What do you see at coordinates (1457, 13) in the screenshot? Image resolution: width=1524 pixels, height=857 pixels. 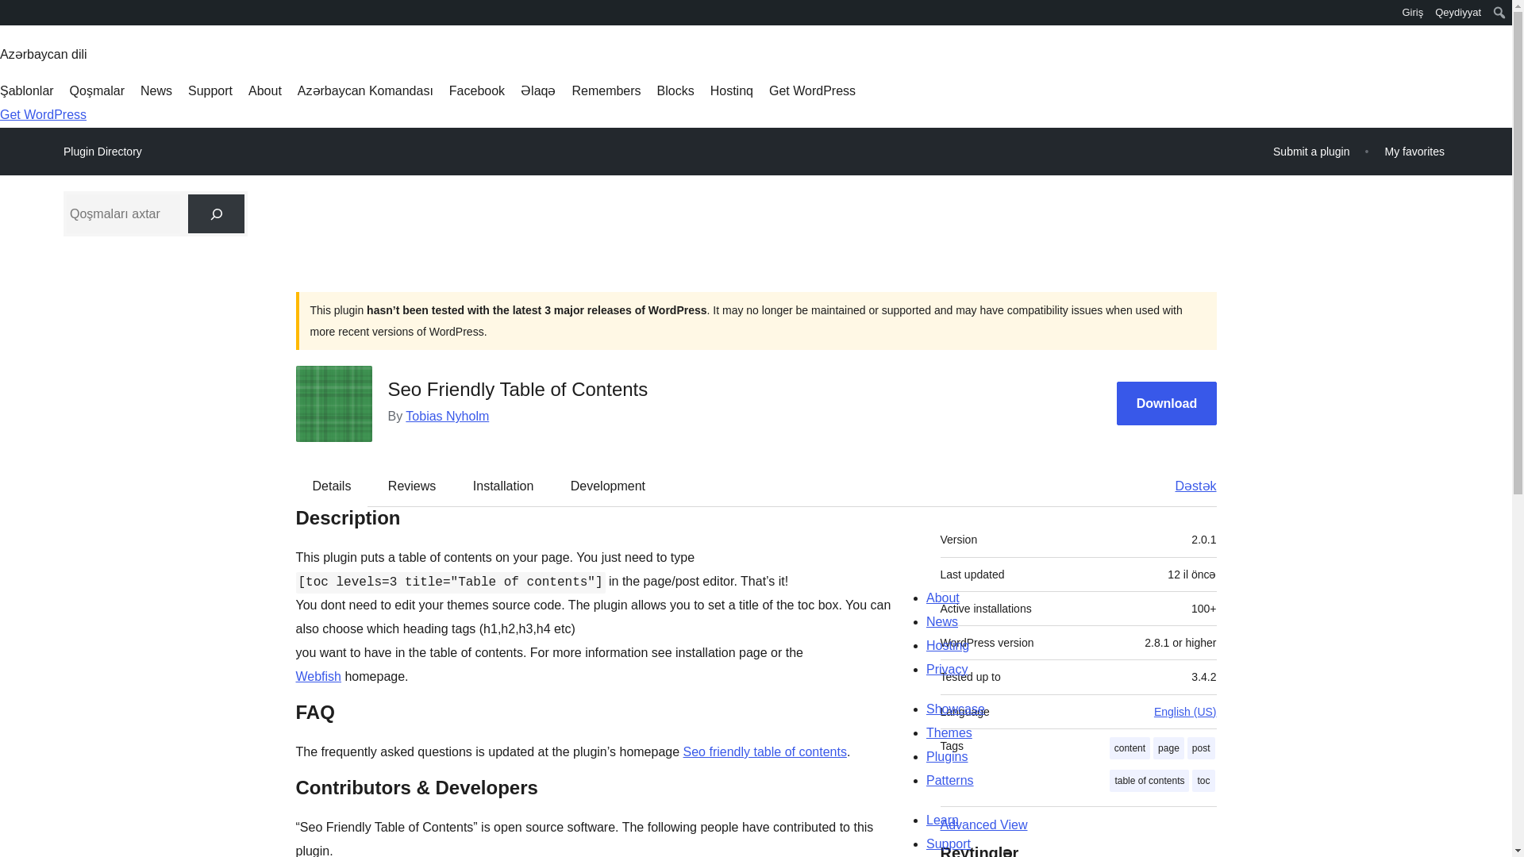 I see `Qeydiyyat` at bounding box center [1457, 13].